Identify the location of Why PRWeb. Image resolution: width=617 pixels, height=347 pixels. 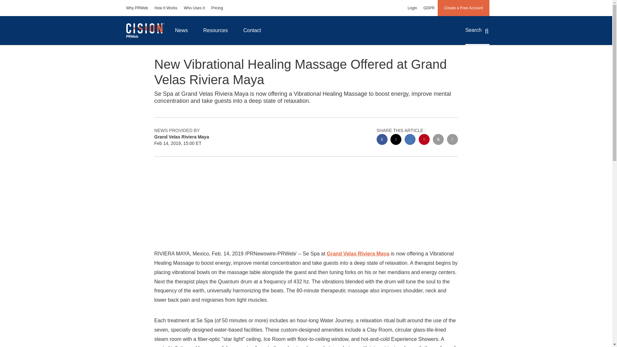
(137, 8).